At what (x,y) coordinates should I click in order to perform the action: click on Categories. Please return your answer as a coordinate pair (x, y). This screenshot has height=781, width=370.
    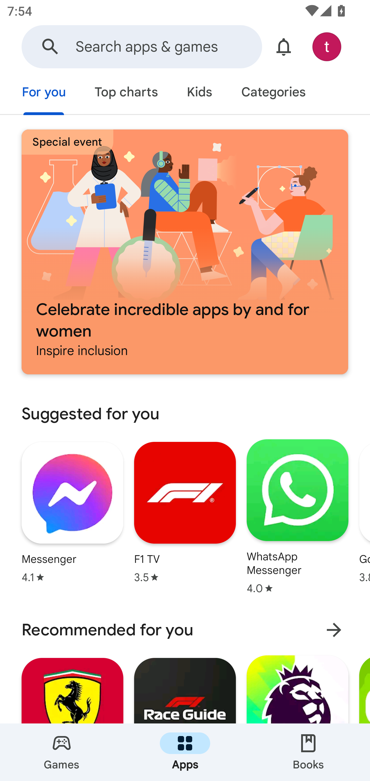
    Looking at the image, I should click on (273, 93).